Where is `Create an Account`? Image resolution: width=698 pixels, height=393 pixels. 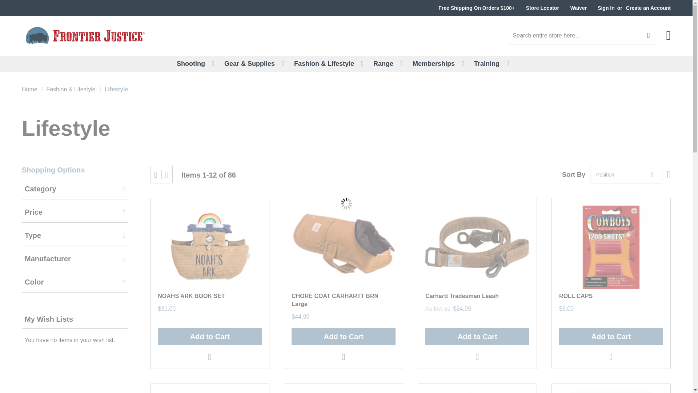
Create an Account is located at coordinates (649, 8).